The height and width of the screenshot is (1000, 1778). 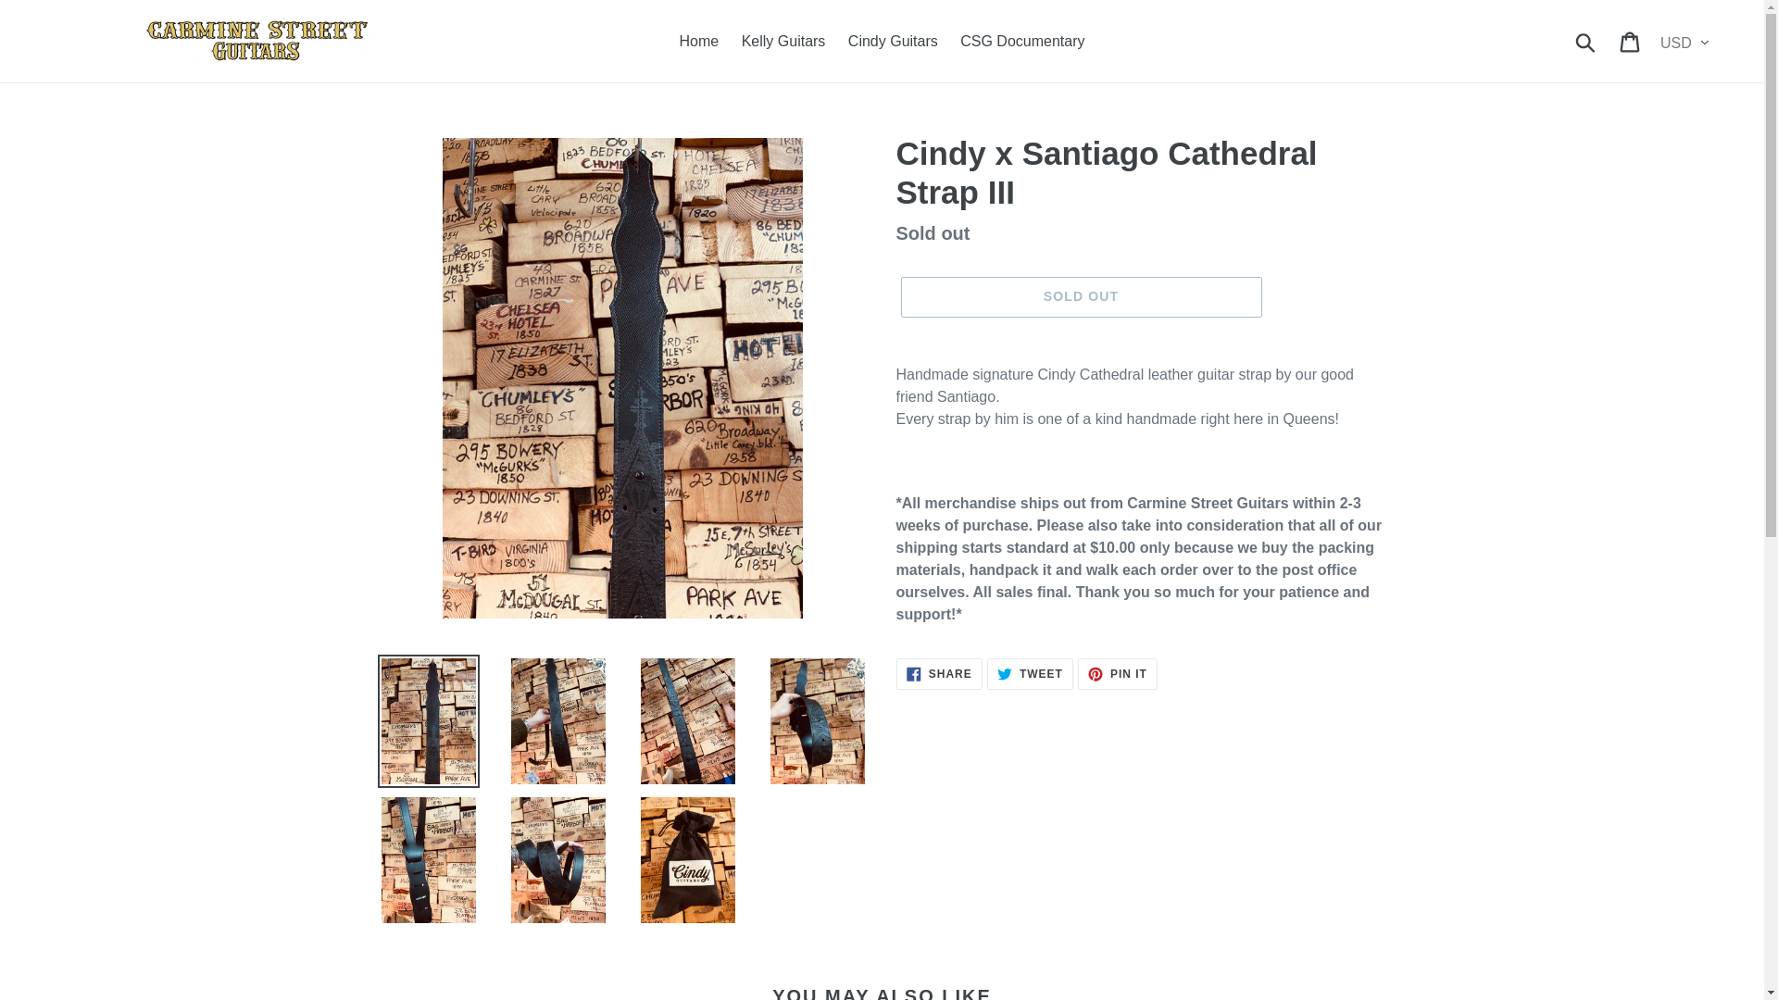 What do you see at coordinates (893, 42) in the screenshot?
I see `CSG Documentary` at bounding box center [893, 42].